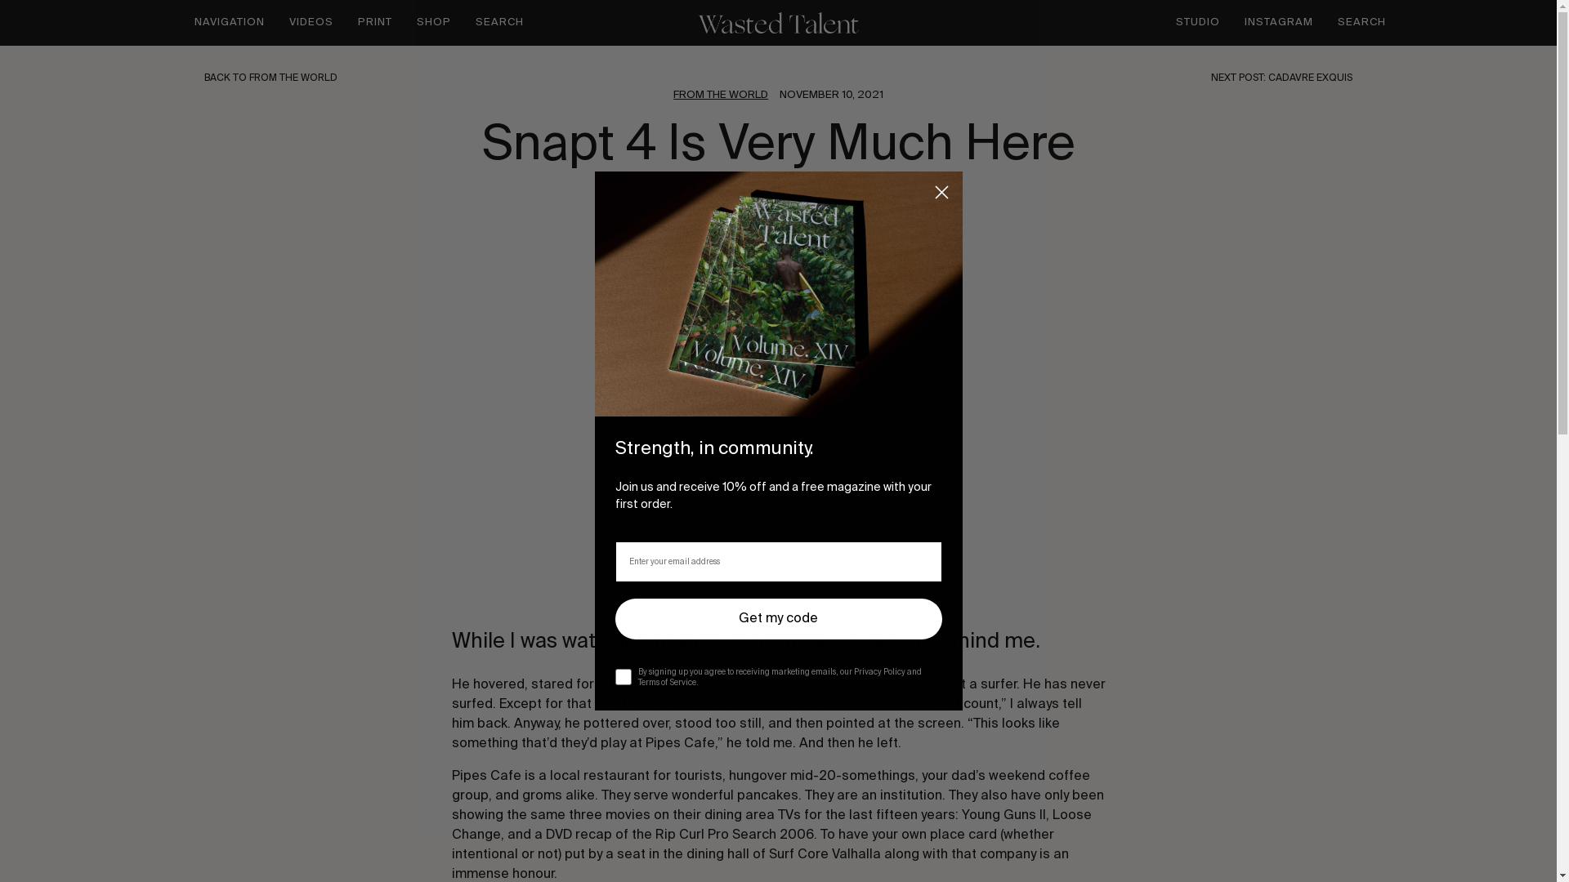  Describe the element at coordinates (1203, 22) in the screenshot. I see `STUDIO` at that location.